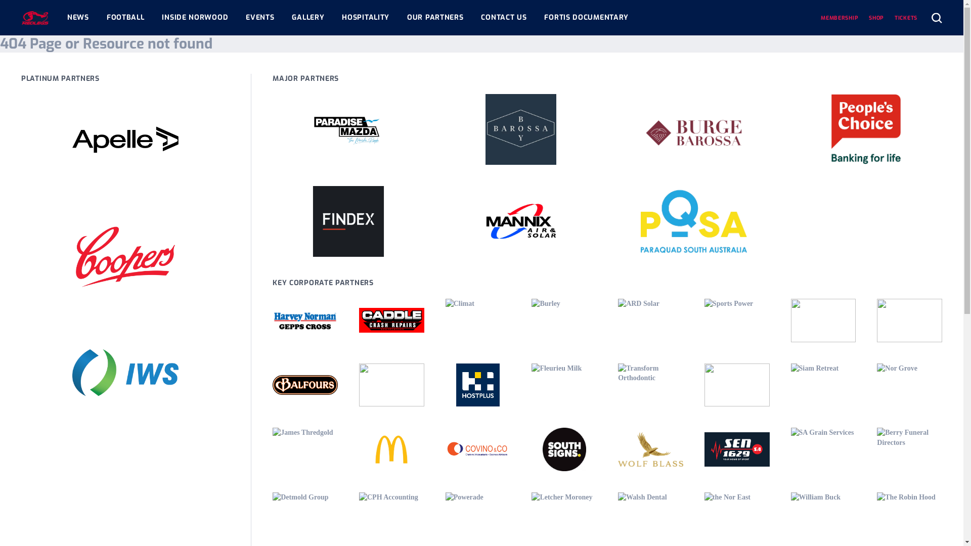 The height and width of the screenshot is (546, 971). I want to click on FORTIS DOCUMENTARY, so click(587, 18).